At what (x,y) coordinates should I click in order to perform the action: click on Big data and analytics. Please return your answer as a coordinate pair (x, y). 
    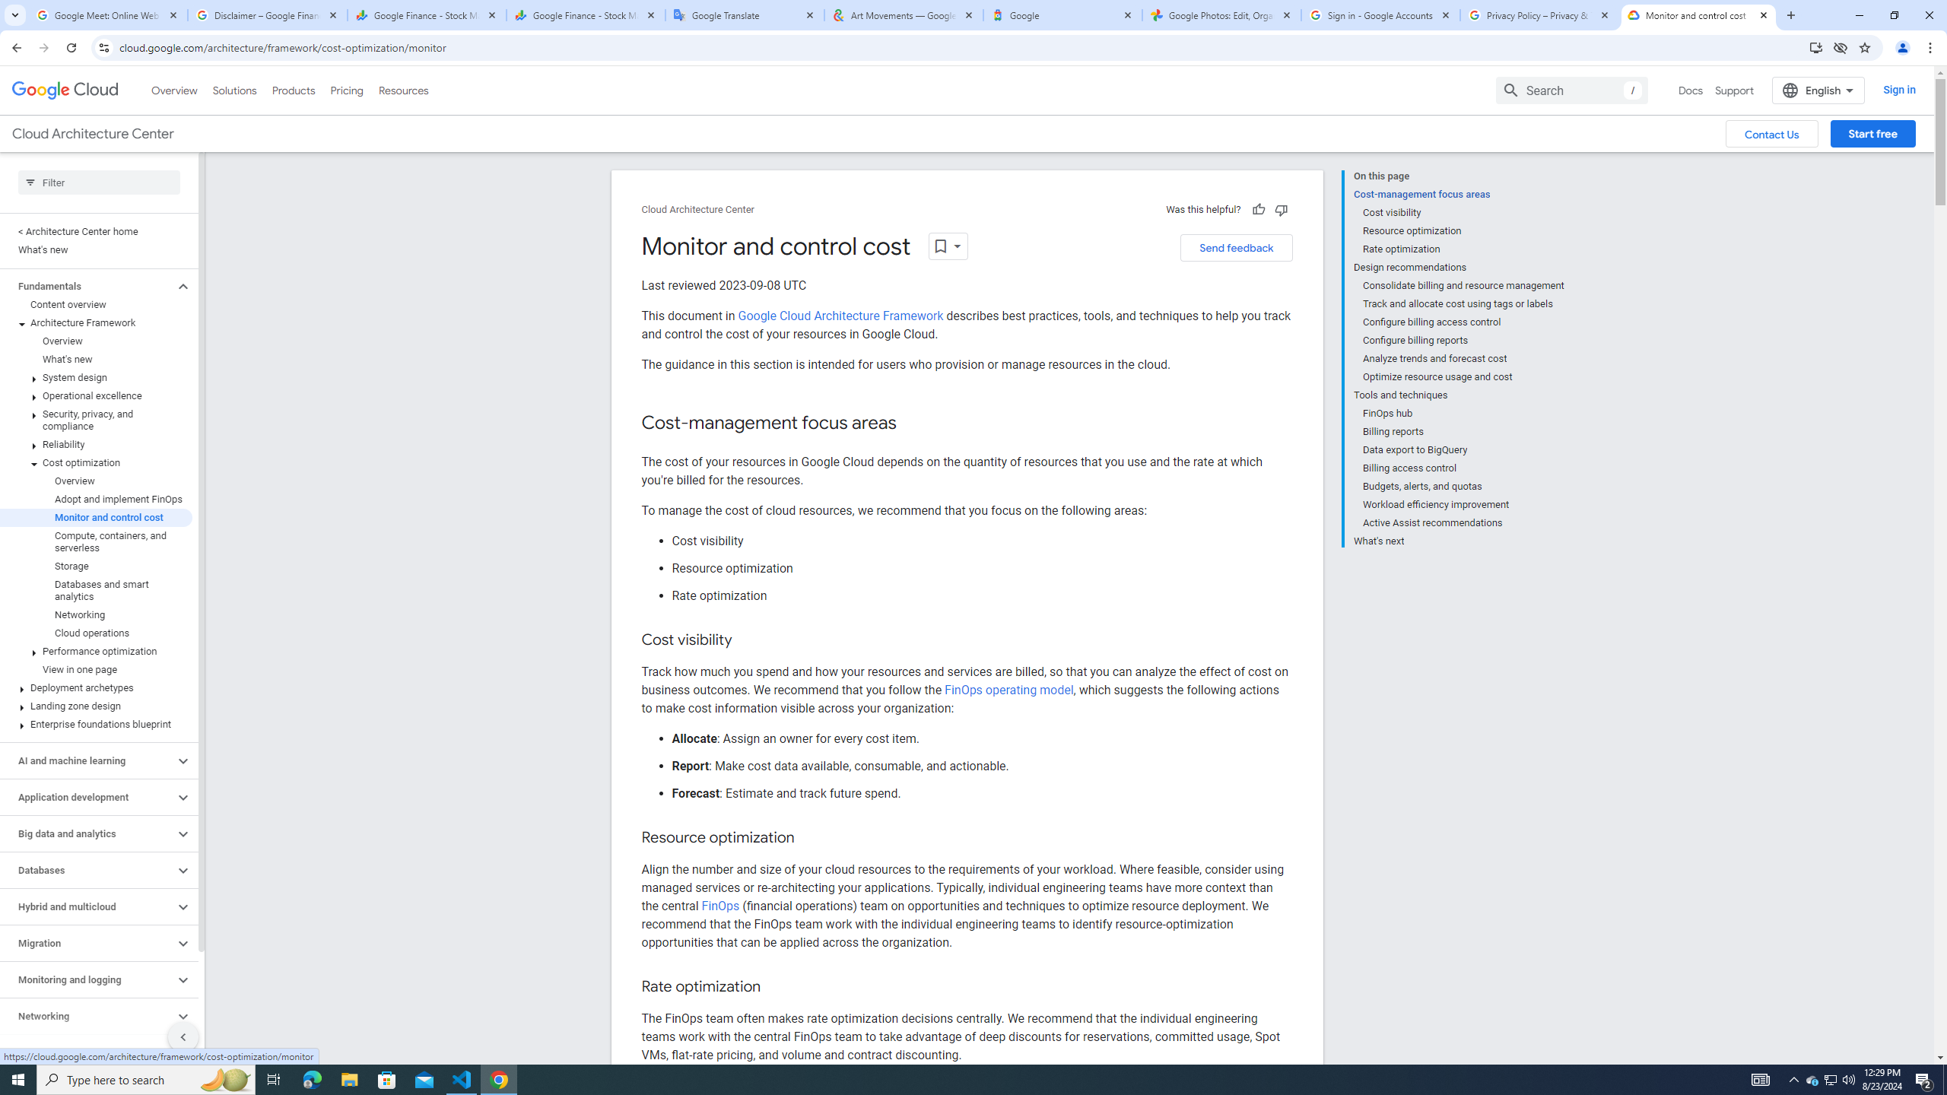
    Looking at the image, I should click on (87, 833).